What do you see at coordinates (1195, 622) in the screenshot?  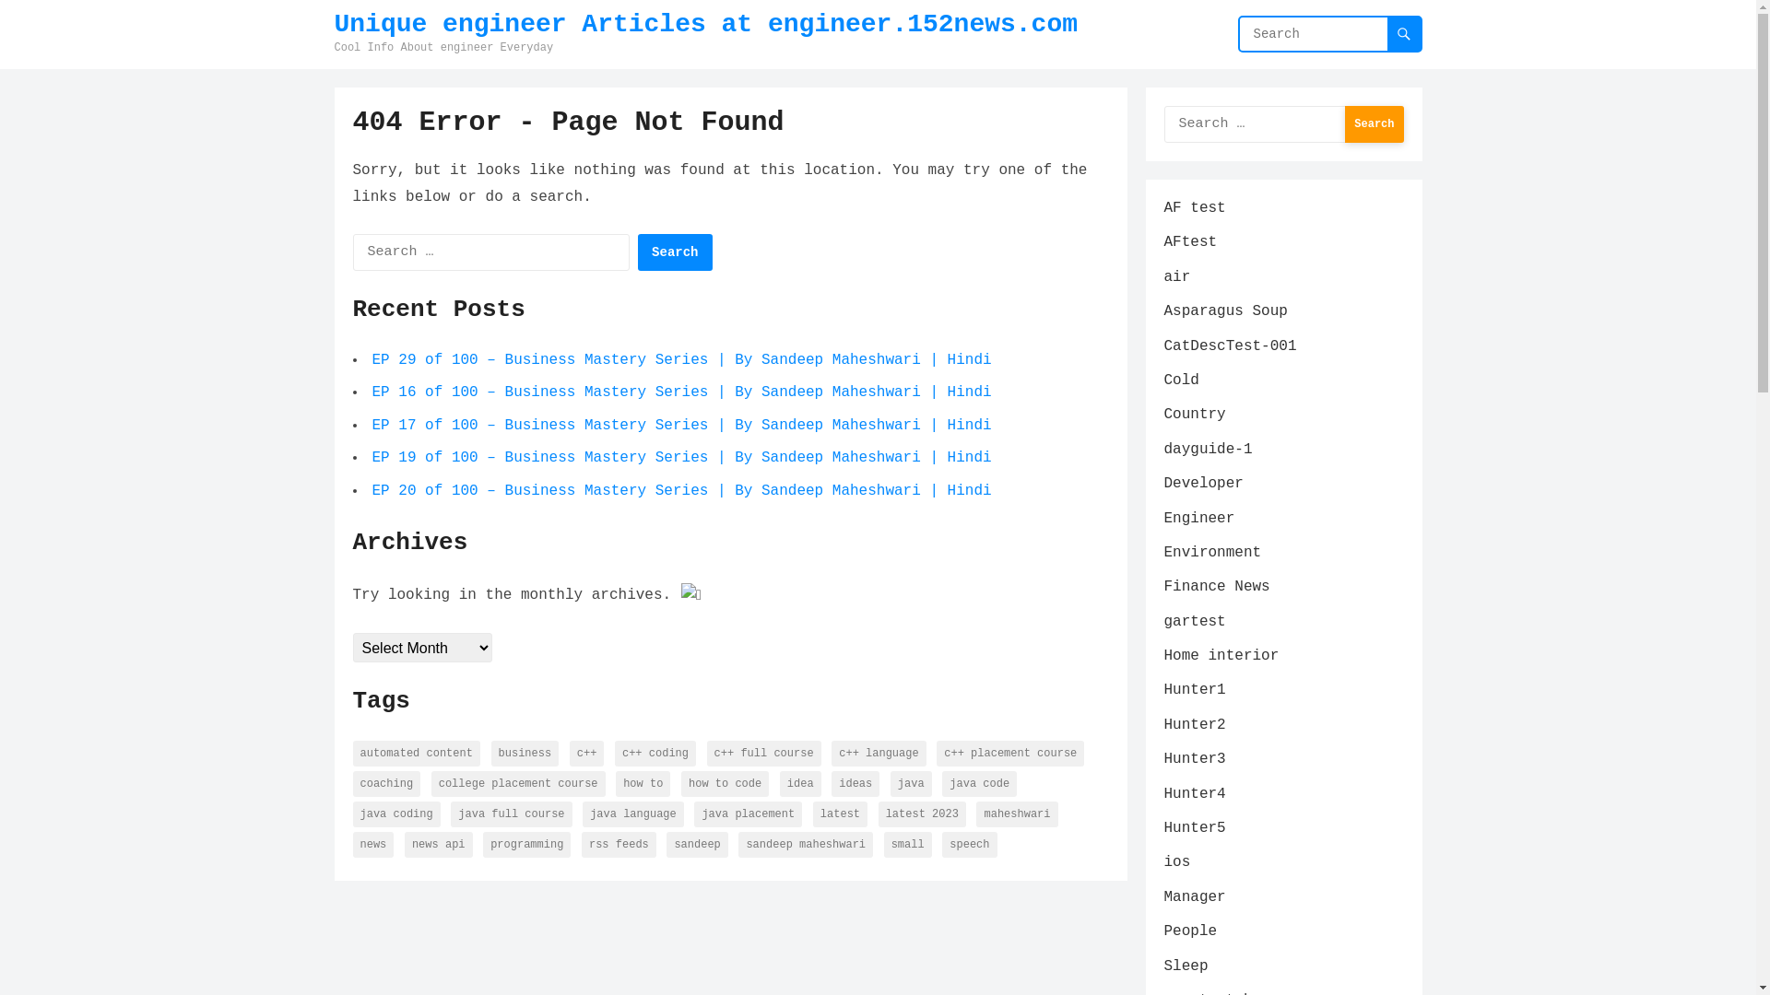 I see `gartest` at bounding box center [1195, 622].